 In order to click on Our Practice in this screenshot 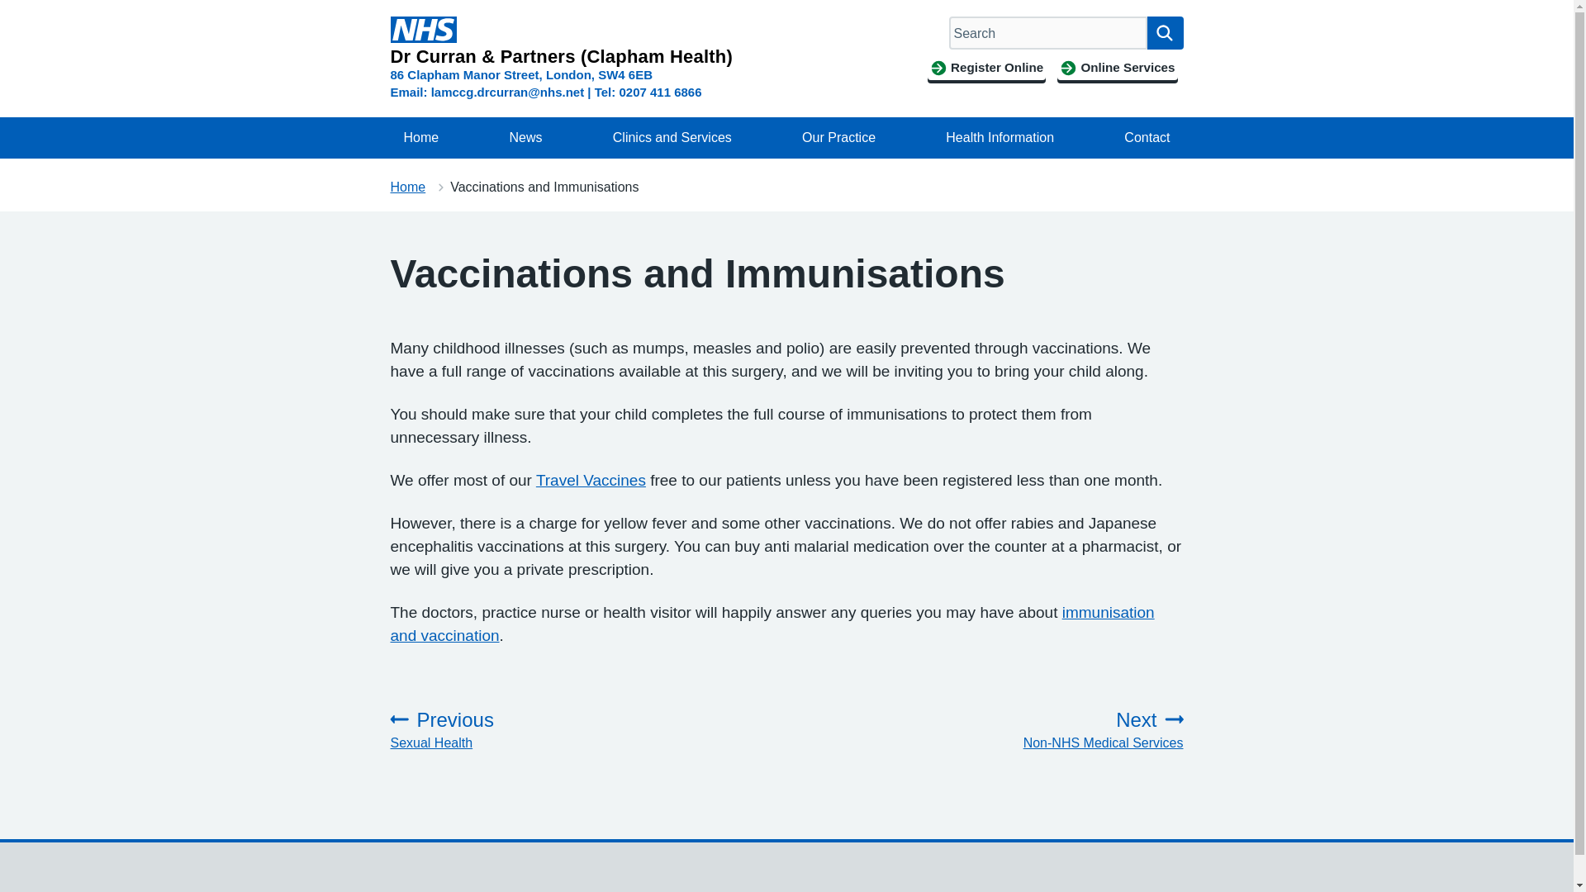, I will do `click(838, 137)`.